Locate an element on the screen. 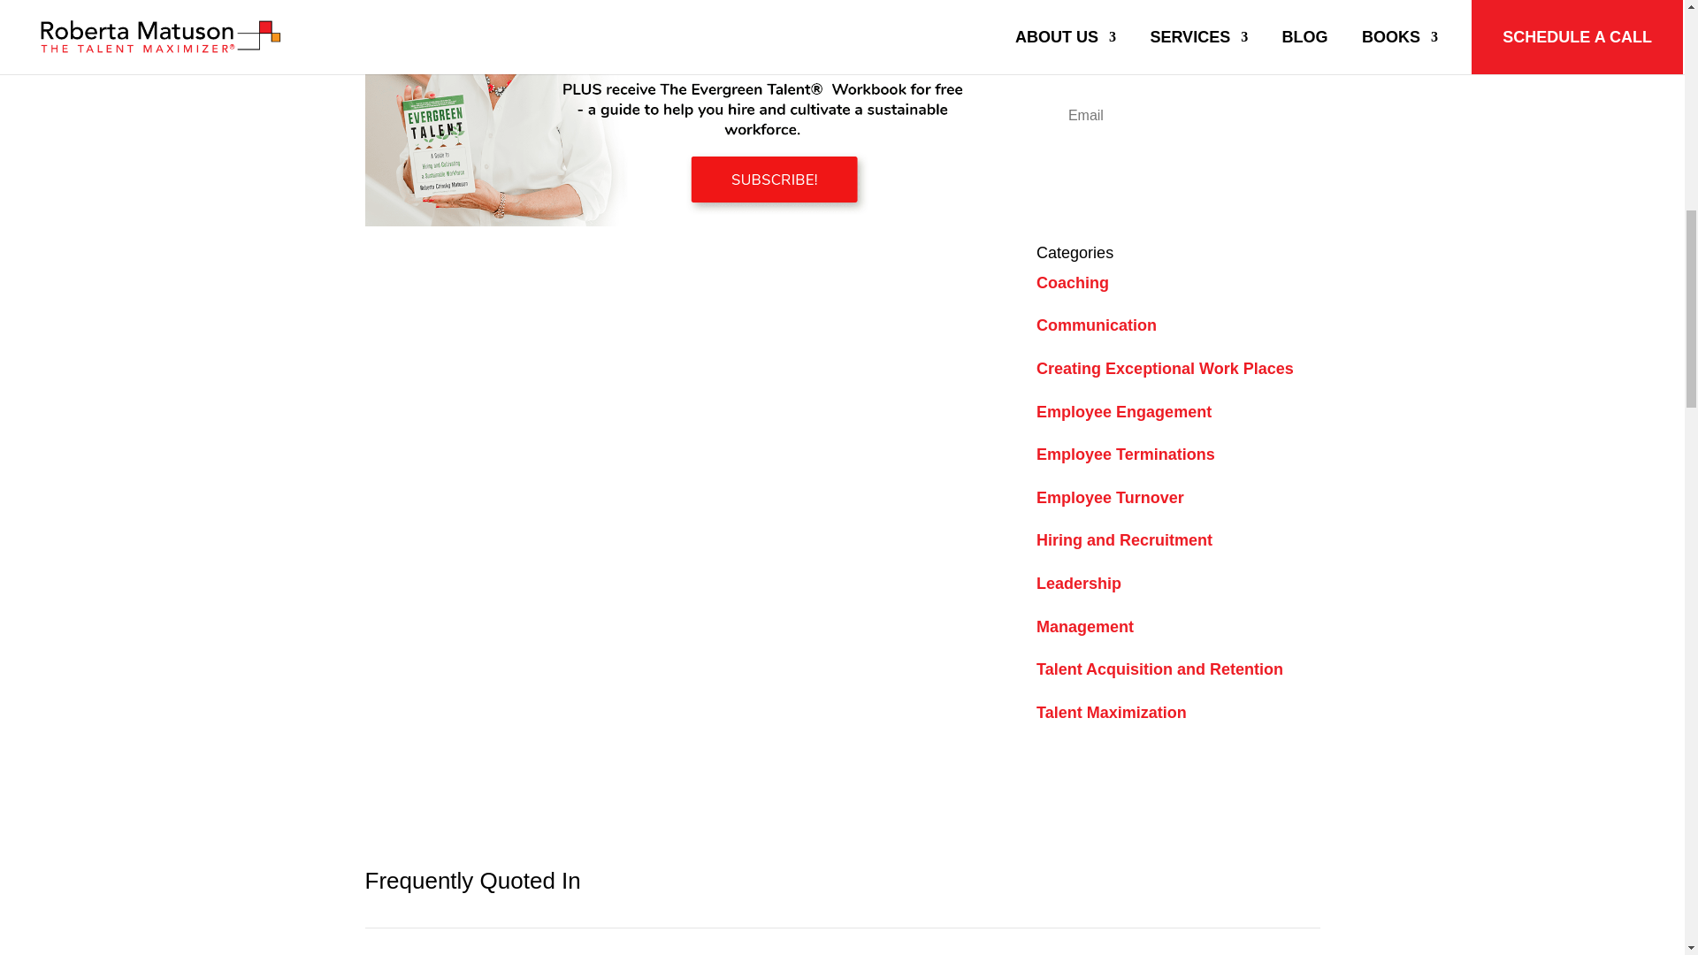 Image resolution: width=1698 pixels, height=955 pixels. Employee Terminations is located at coordinates (1125, 455).